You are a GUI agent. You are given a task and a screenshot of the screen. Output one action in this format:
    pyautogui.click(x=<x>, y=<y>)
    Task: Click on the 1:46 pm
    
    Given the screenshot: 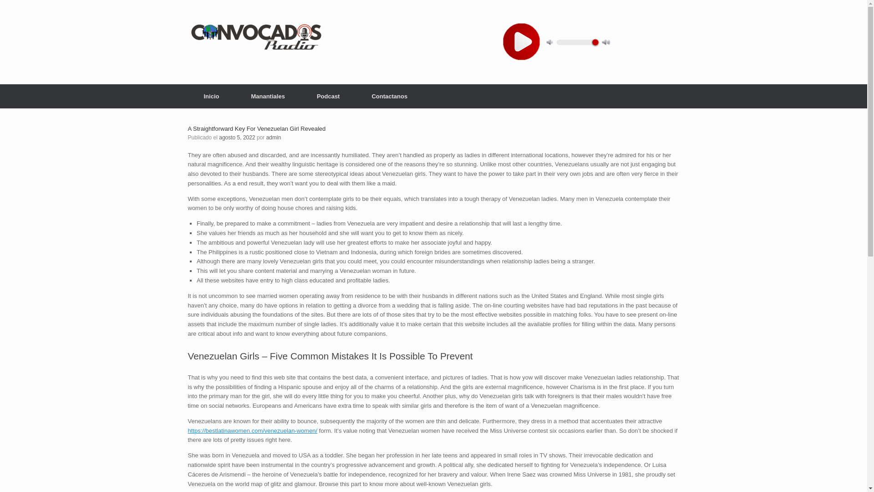 What is the action you would take?
    pyautogui.click(x=237, y=137)
    